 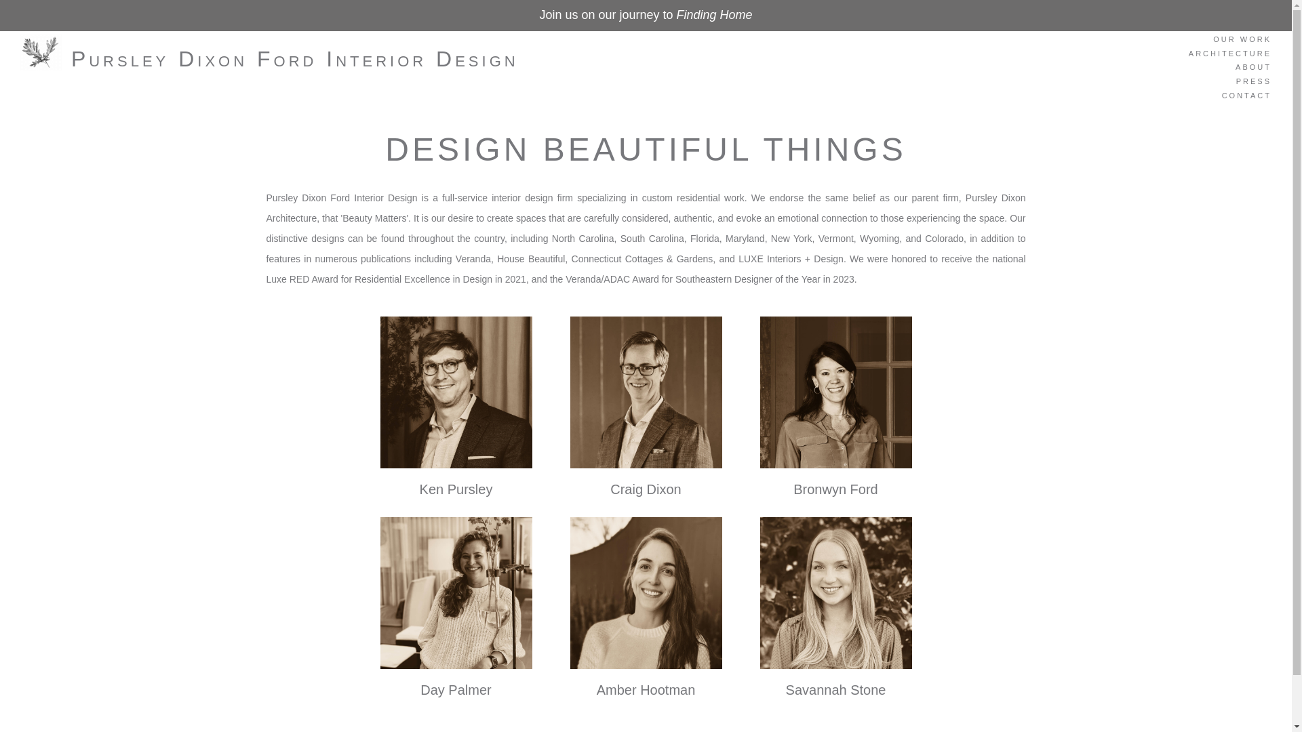 What do you see at coordinates (1230, 41) in the screenshot?
I see `OUR WORK` at bounding box center [1230, 41].